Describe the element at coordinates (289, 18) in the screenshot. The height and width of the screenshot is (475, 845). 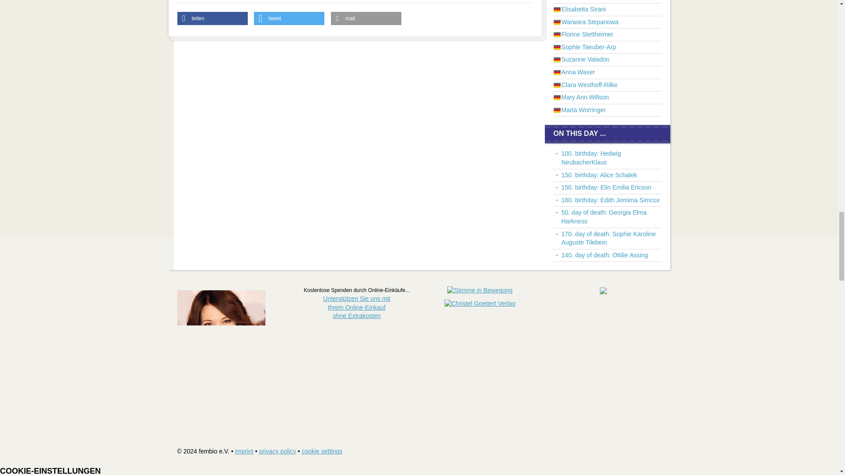
I see `Bei Twitter teilen` at that location.